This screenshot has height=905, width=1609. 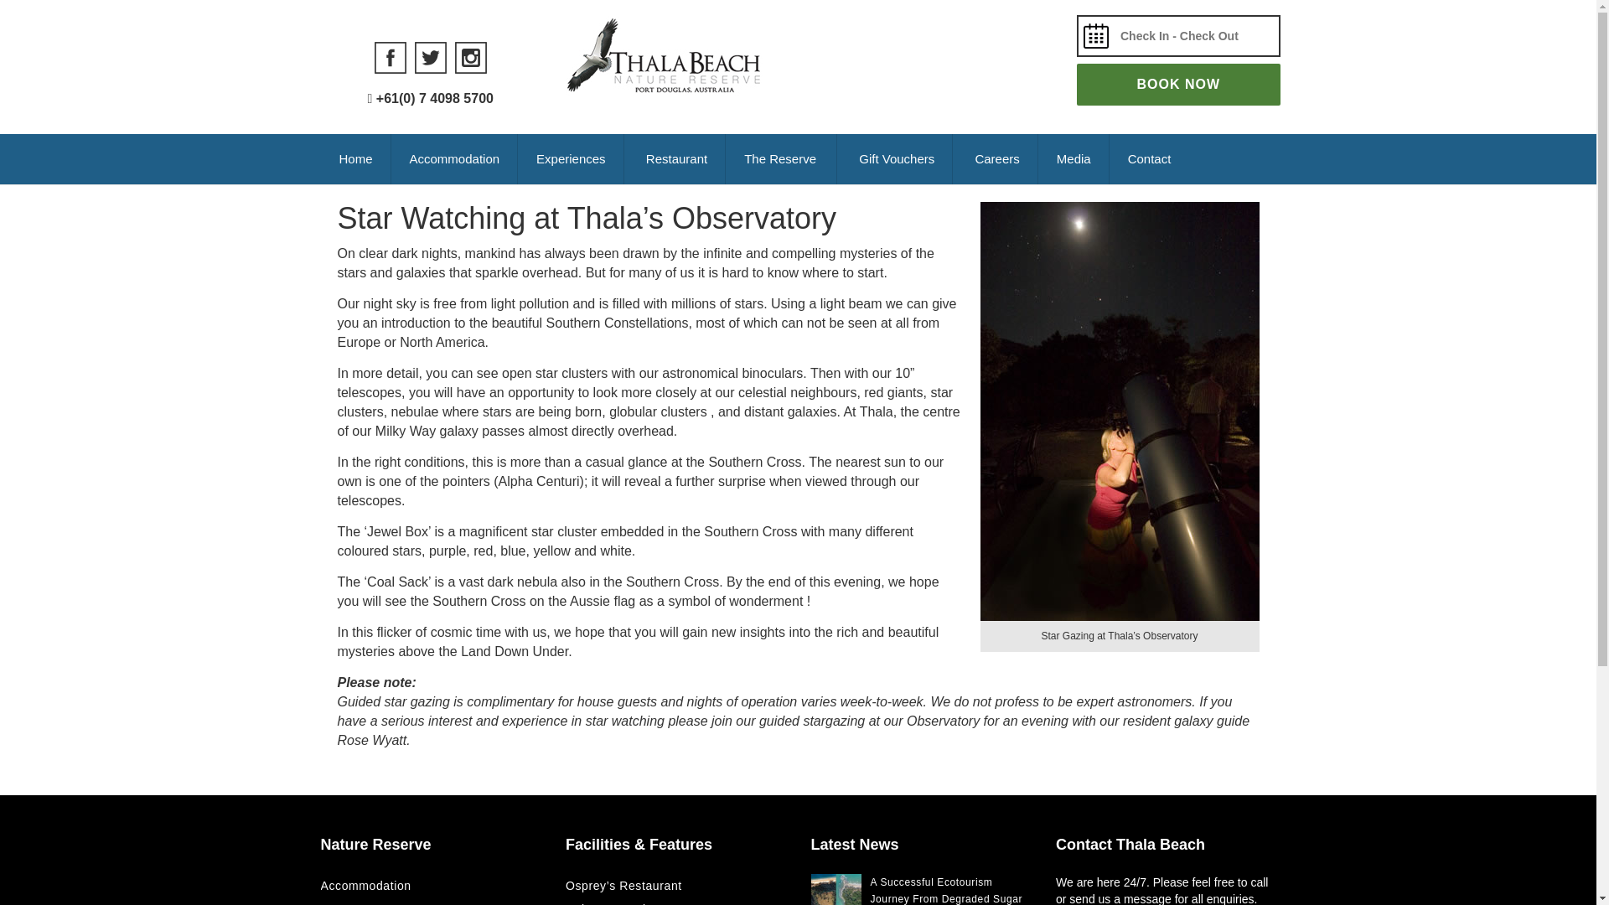 I want to click on  Careers, so click(x=995, y=159).